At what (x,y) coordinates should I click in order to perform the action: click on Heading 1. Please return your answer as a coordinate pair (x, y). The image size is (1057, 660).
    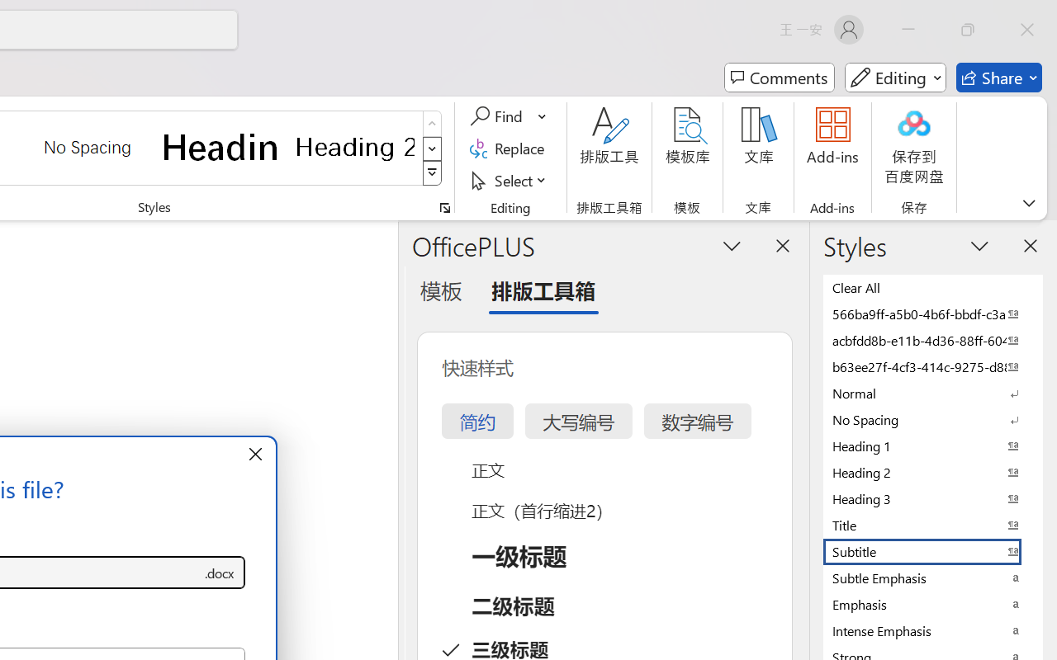
    Looking at the image, I should click on (221, 147).